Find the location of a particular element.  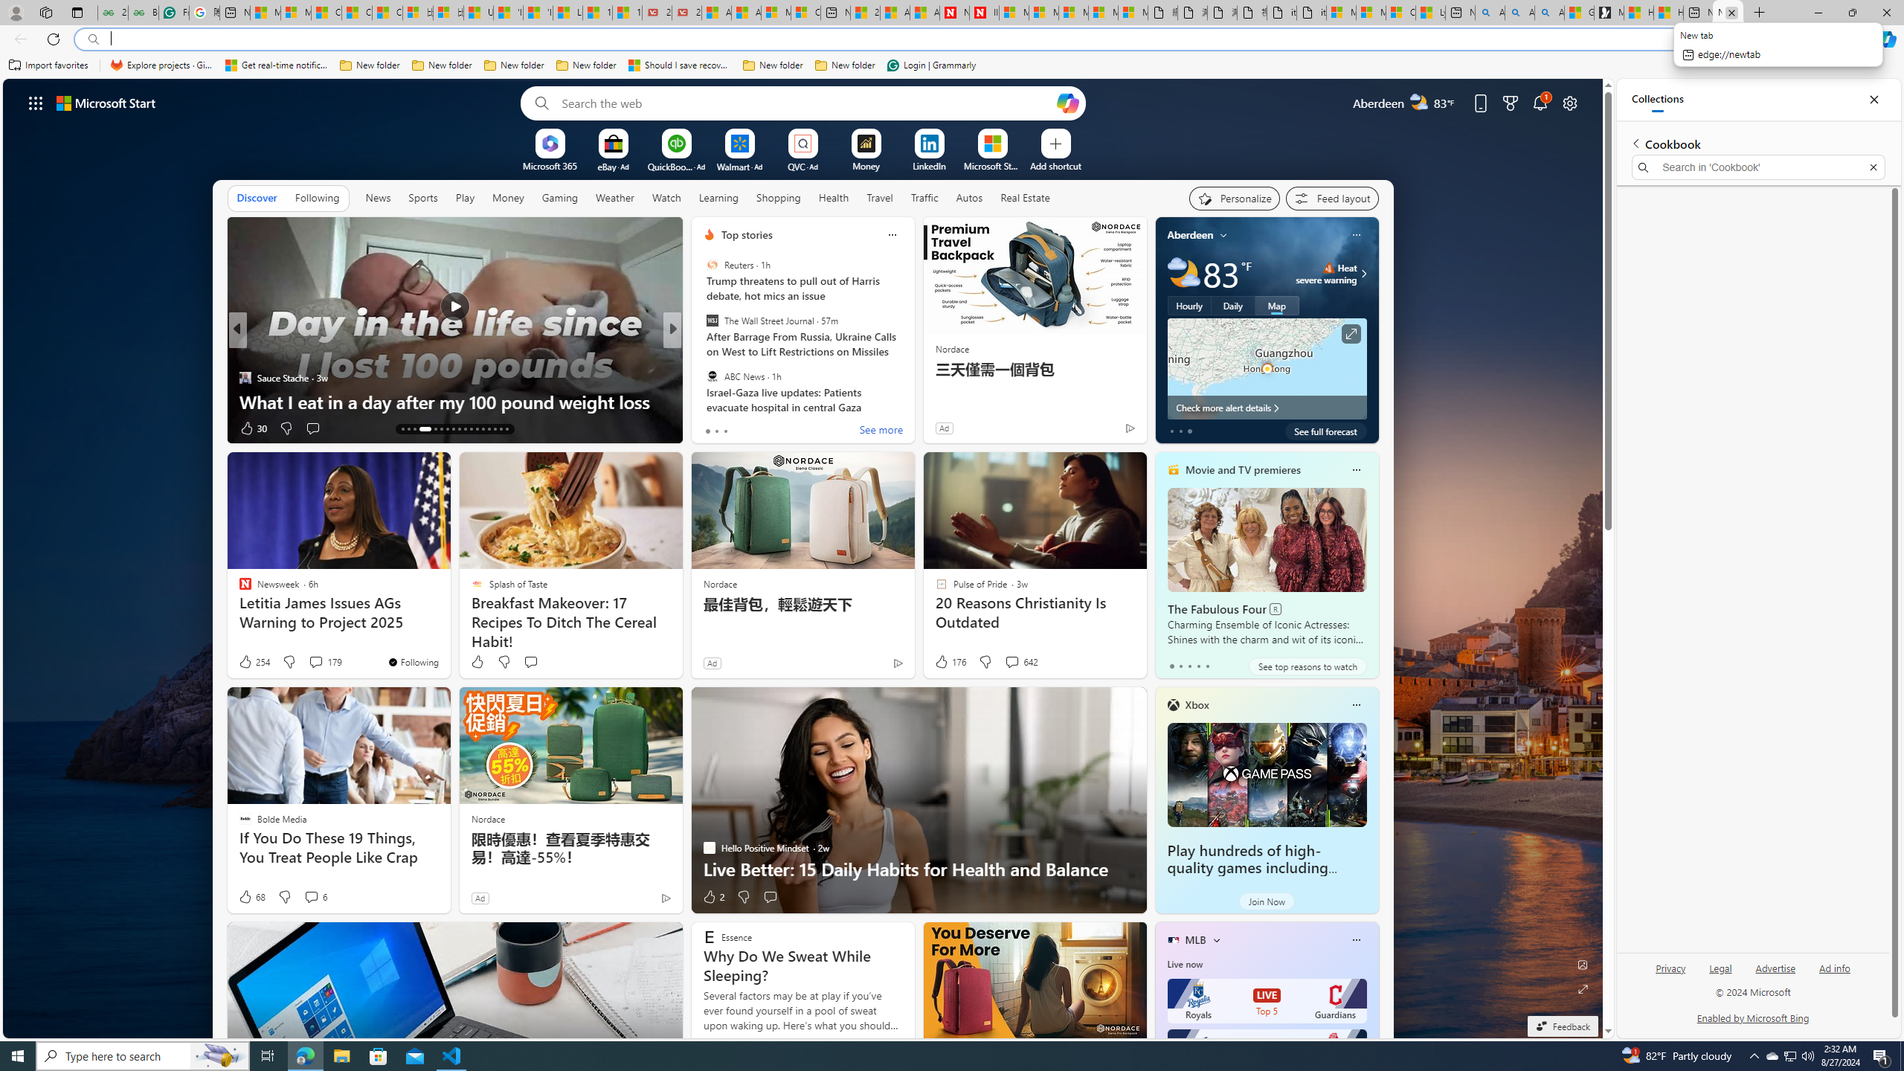

Best SSL Certificates Provider in India - GeeksforGeeks is located at coordinates (143, 13).